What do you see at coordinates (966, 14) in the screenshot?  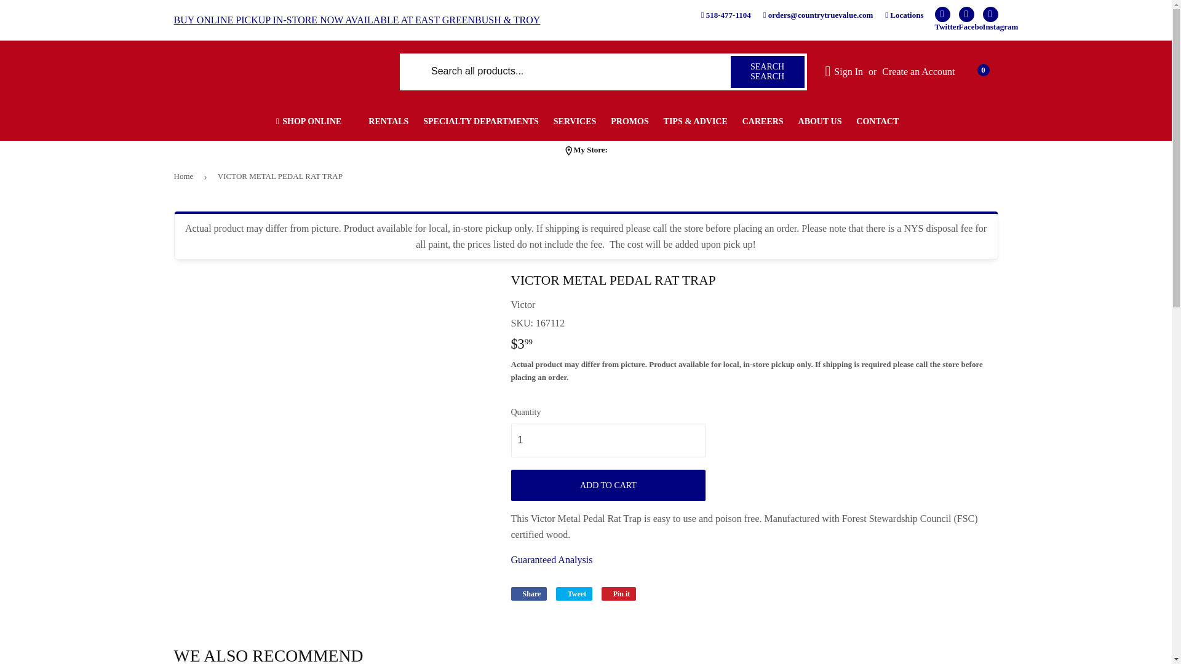 I see `Country True Value on Facebook` at bounding box center [966, 14].